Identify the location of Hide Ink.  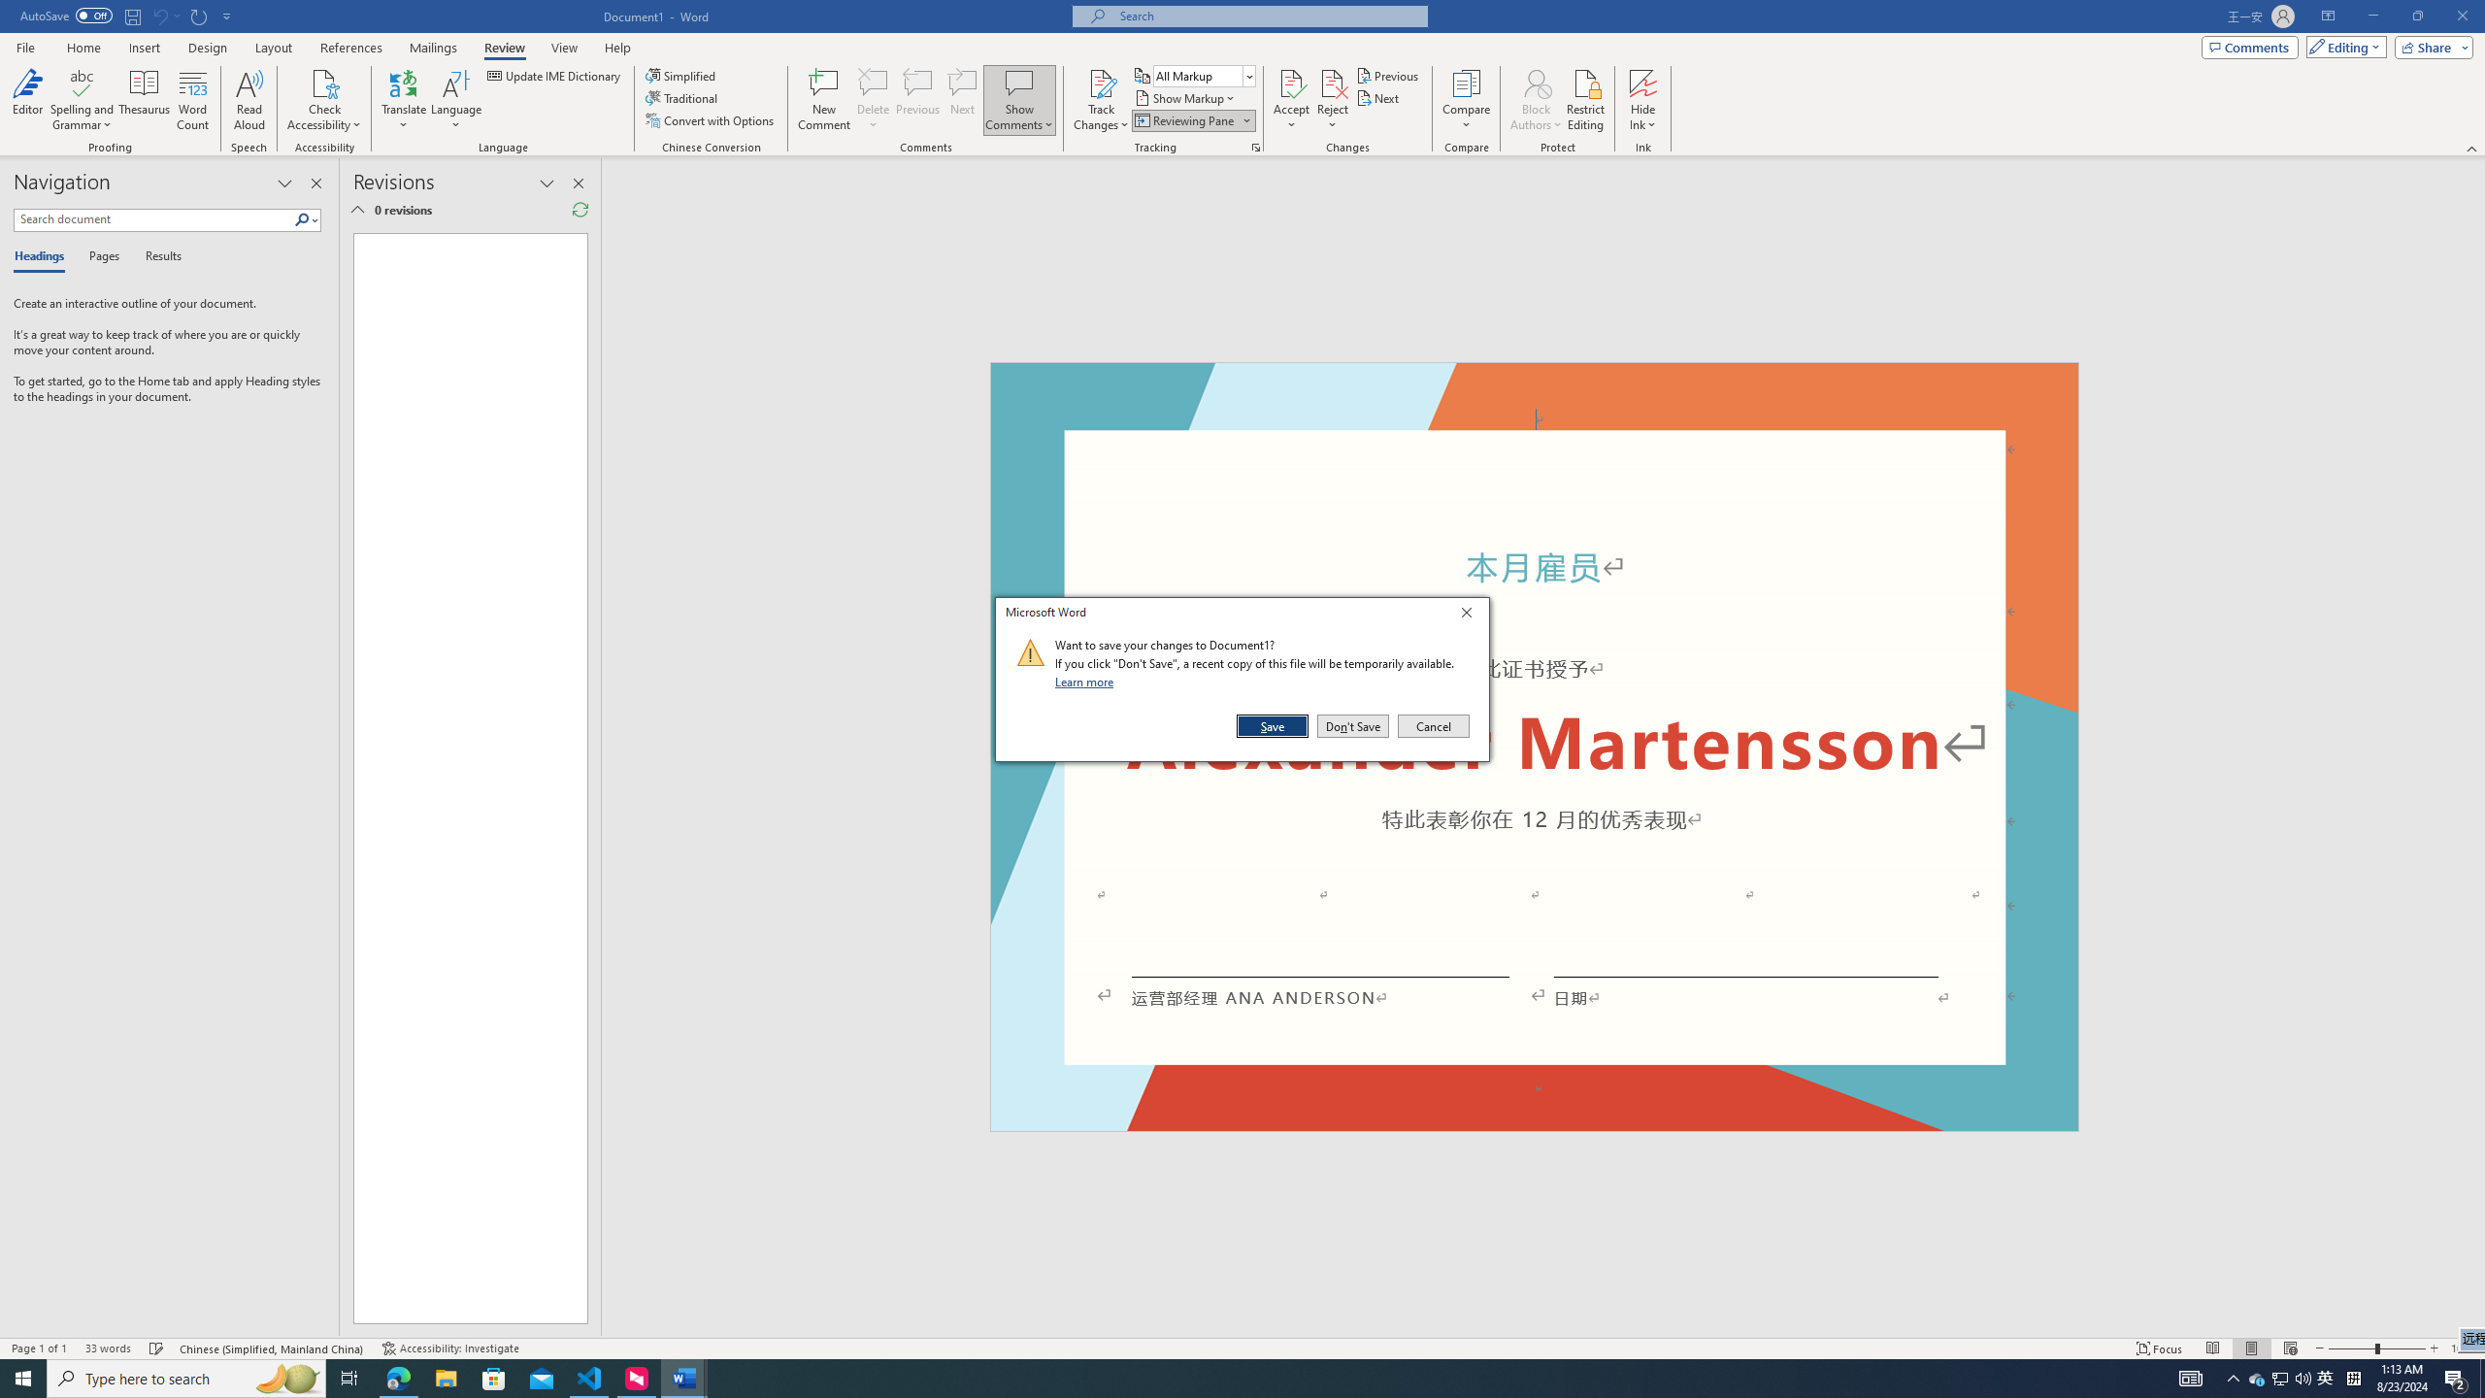
(1643, 100).